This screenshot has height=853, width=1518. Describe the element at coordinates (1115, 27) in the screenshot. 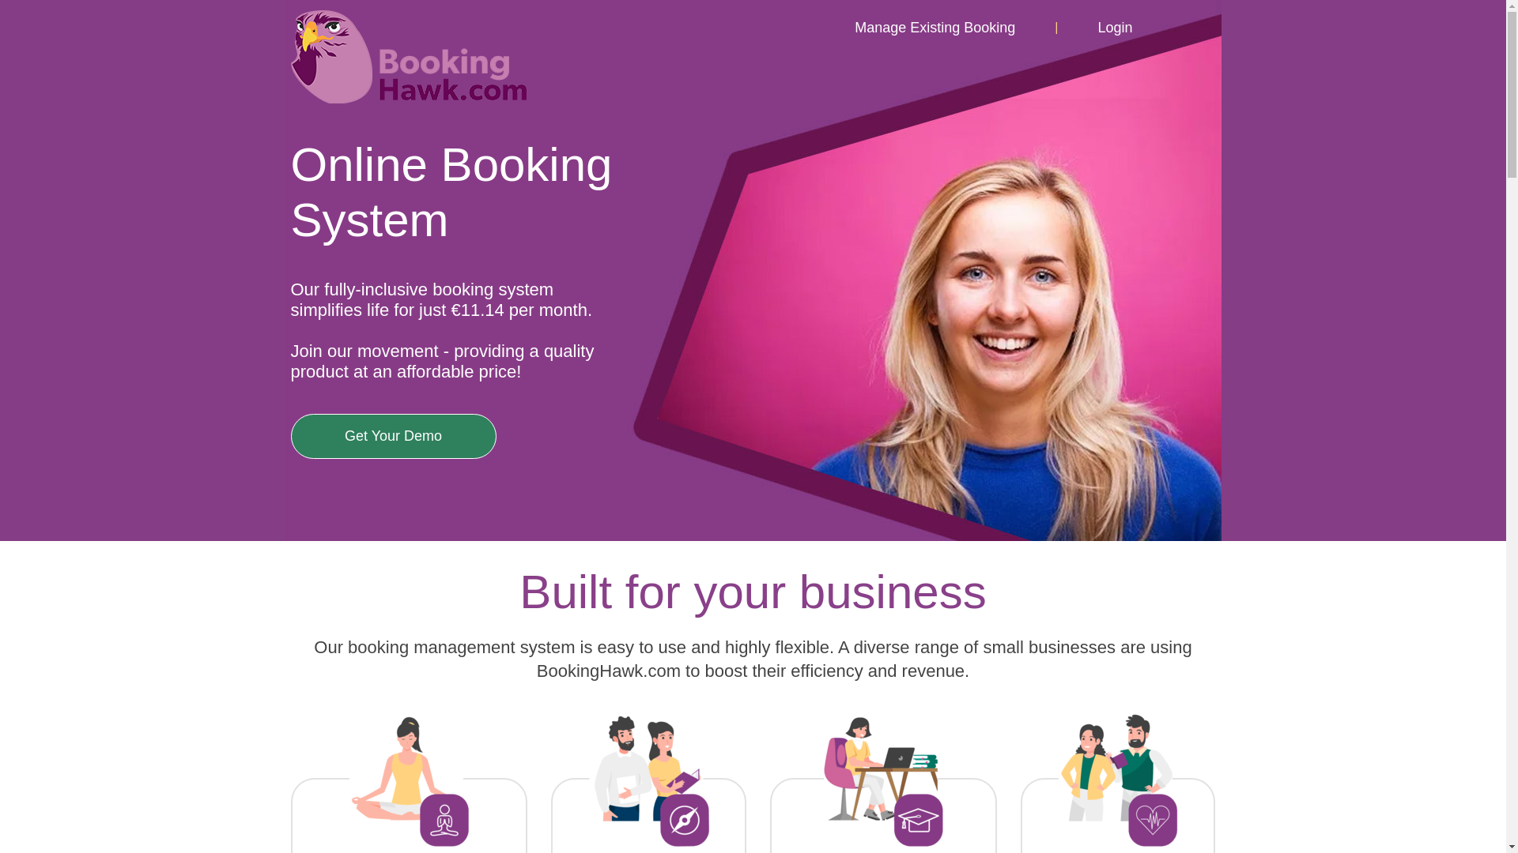

I see `Login` at that location.